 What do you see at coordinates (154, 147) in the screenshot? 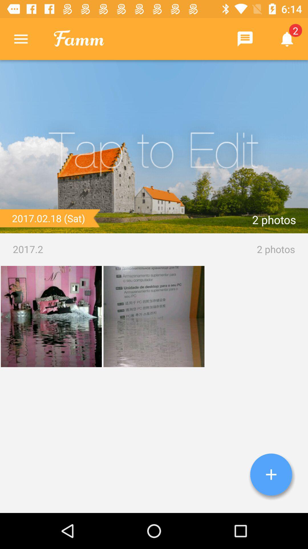
I see `edit picture` at bounding box center [154, 147].